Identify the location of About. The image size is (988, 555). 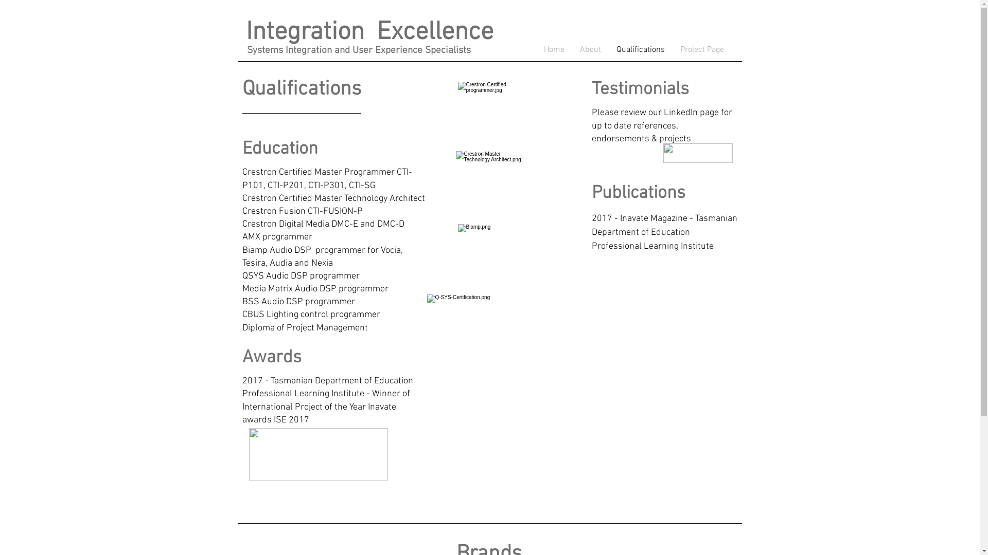
(591, 50).